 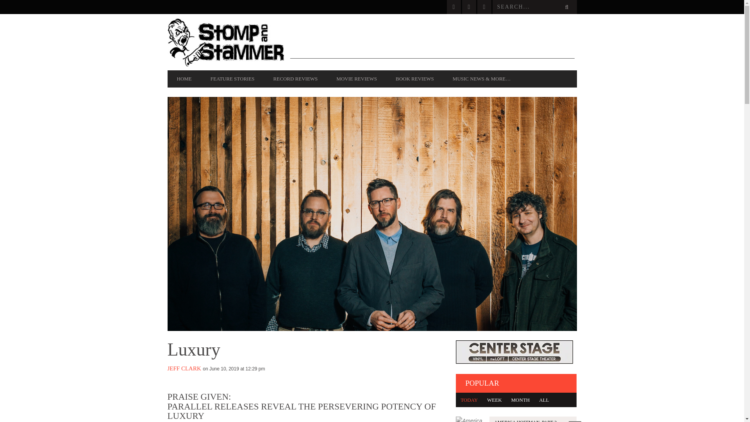 I want to click on Stomp And Stammer, so click(x=228, y=42).